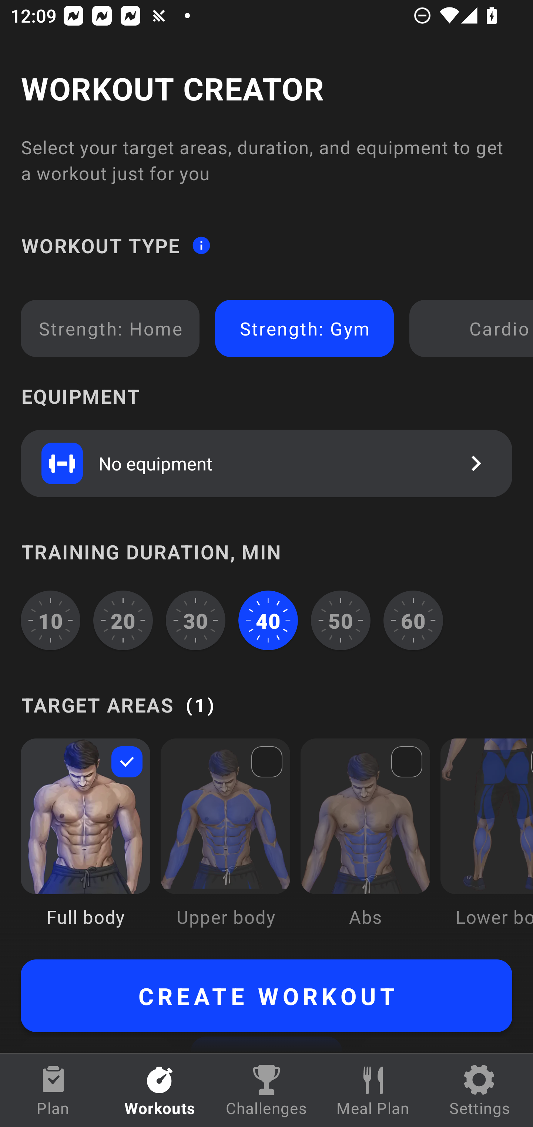 The width and height of the screenshot is (533, 1127). I want to click on Abs, so click(365, 843).